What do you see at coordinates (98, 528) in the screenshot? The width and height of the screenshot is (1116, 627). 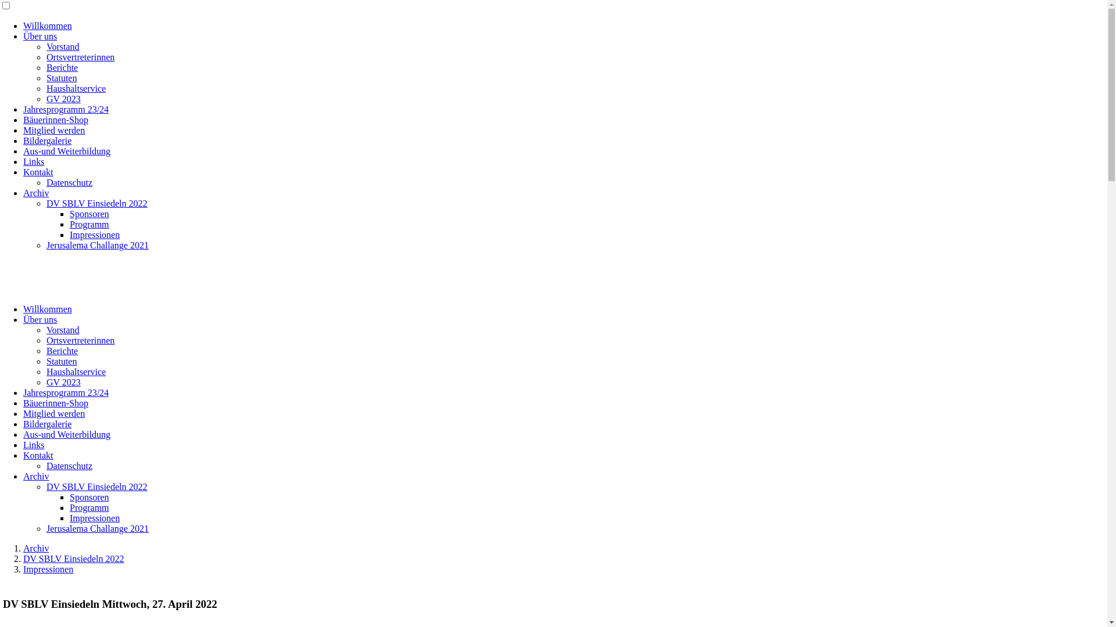 I see `Jerusalema Challange 2021` at bounding box center [98, 528].